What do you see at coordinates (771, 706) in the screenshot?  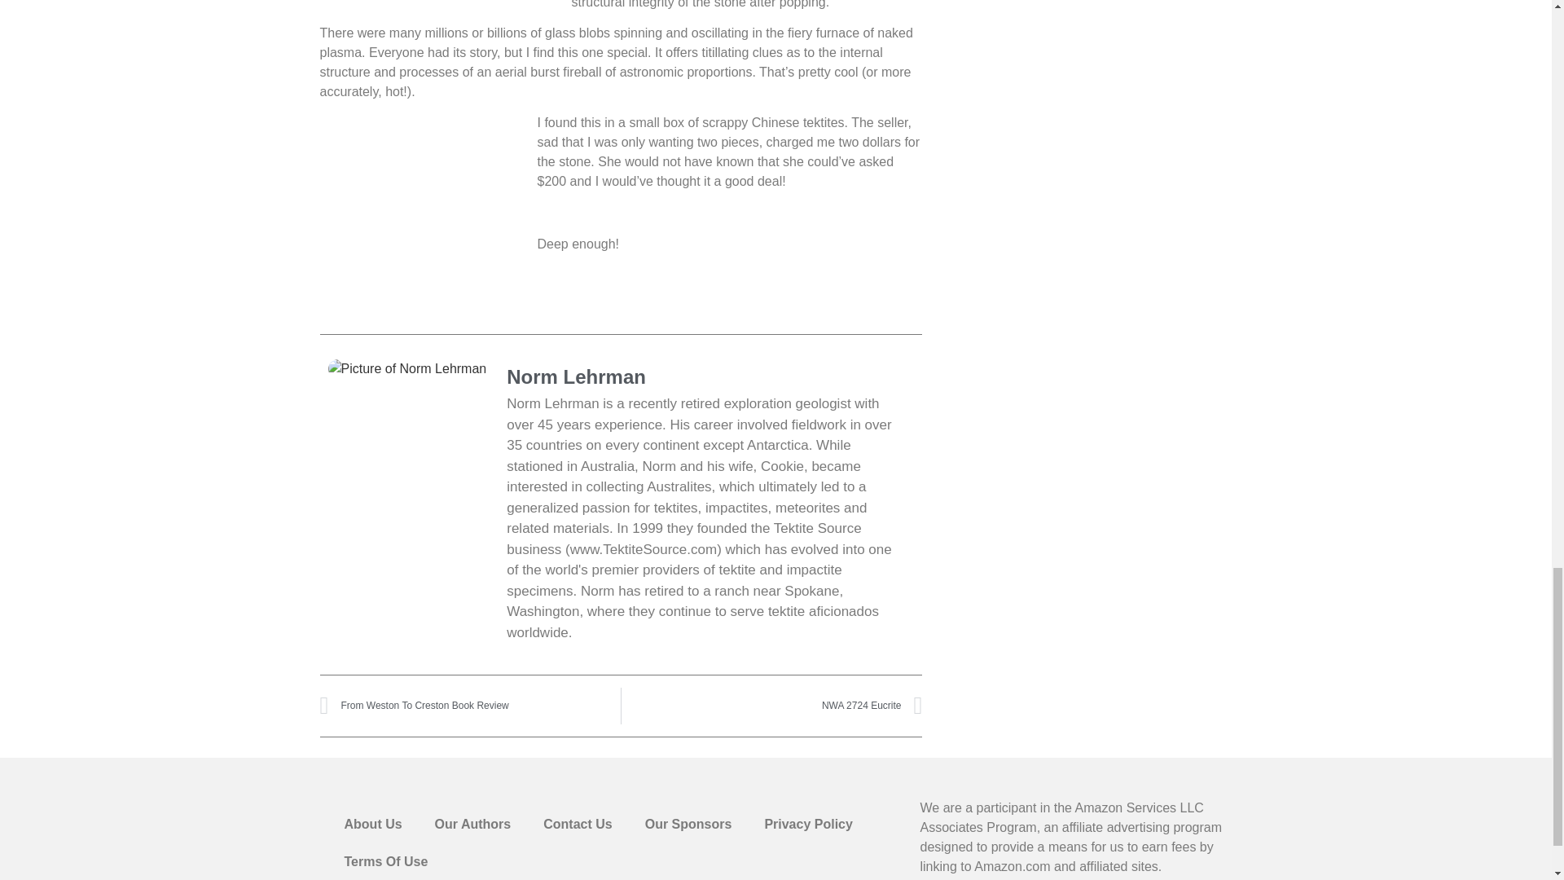 I see `NWA 2724 Eucrite` at bounding box center [771, 706].